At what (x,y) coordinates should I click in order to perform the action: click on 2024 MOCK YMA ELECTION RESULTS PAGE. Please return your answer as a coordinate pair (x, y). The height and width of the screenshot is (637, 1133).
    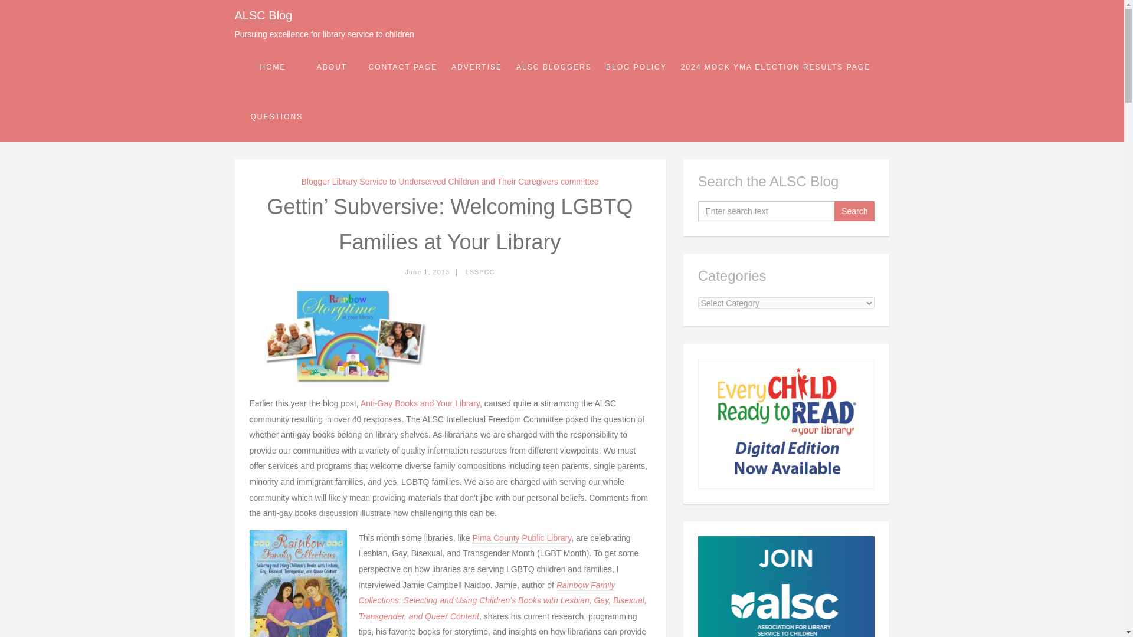
    Looking at the image, I should click on (775, 67).